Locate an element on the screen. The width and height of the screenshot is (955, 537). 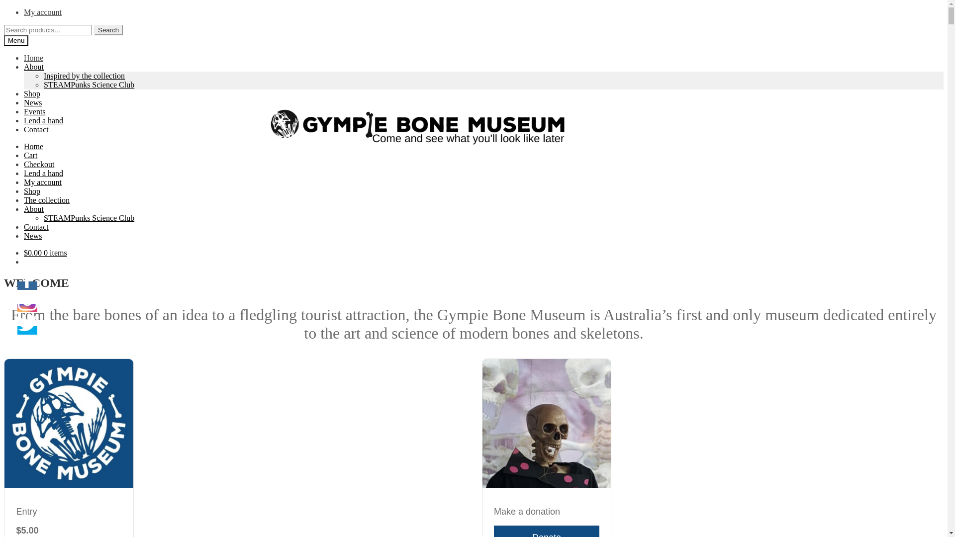
Instagram is located at coordinates (27, 301).